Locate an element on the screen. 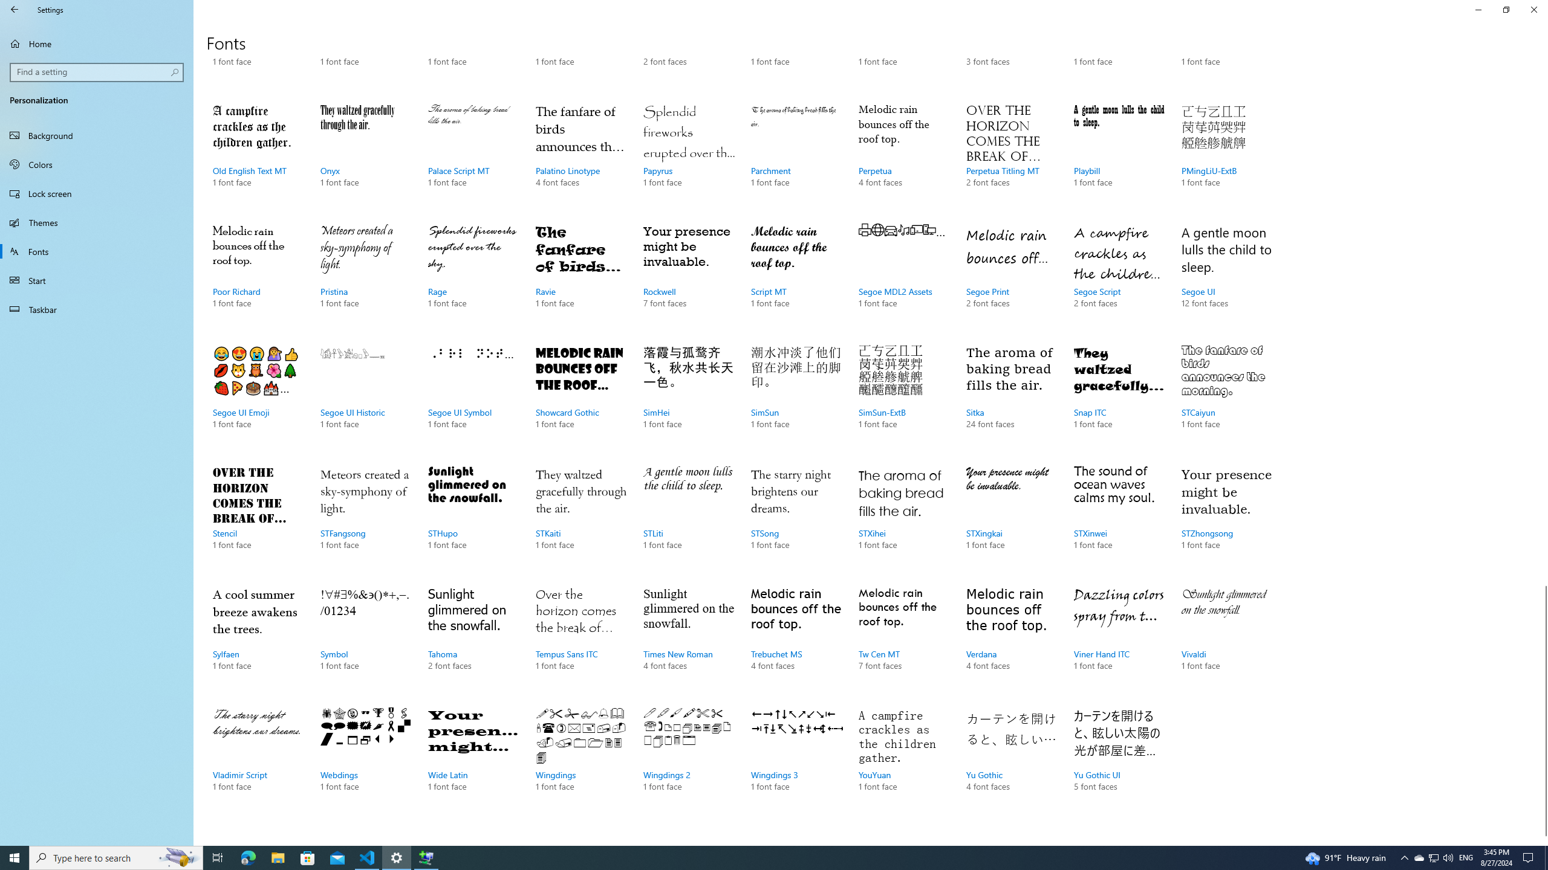 This screenshot has width=1548, height=870. User Promoted Notification Area is located at coordinates (1433, 858).